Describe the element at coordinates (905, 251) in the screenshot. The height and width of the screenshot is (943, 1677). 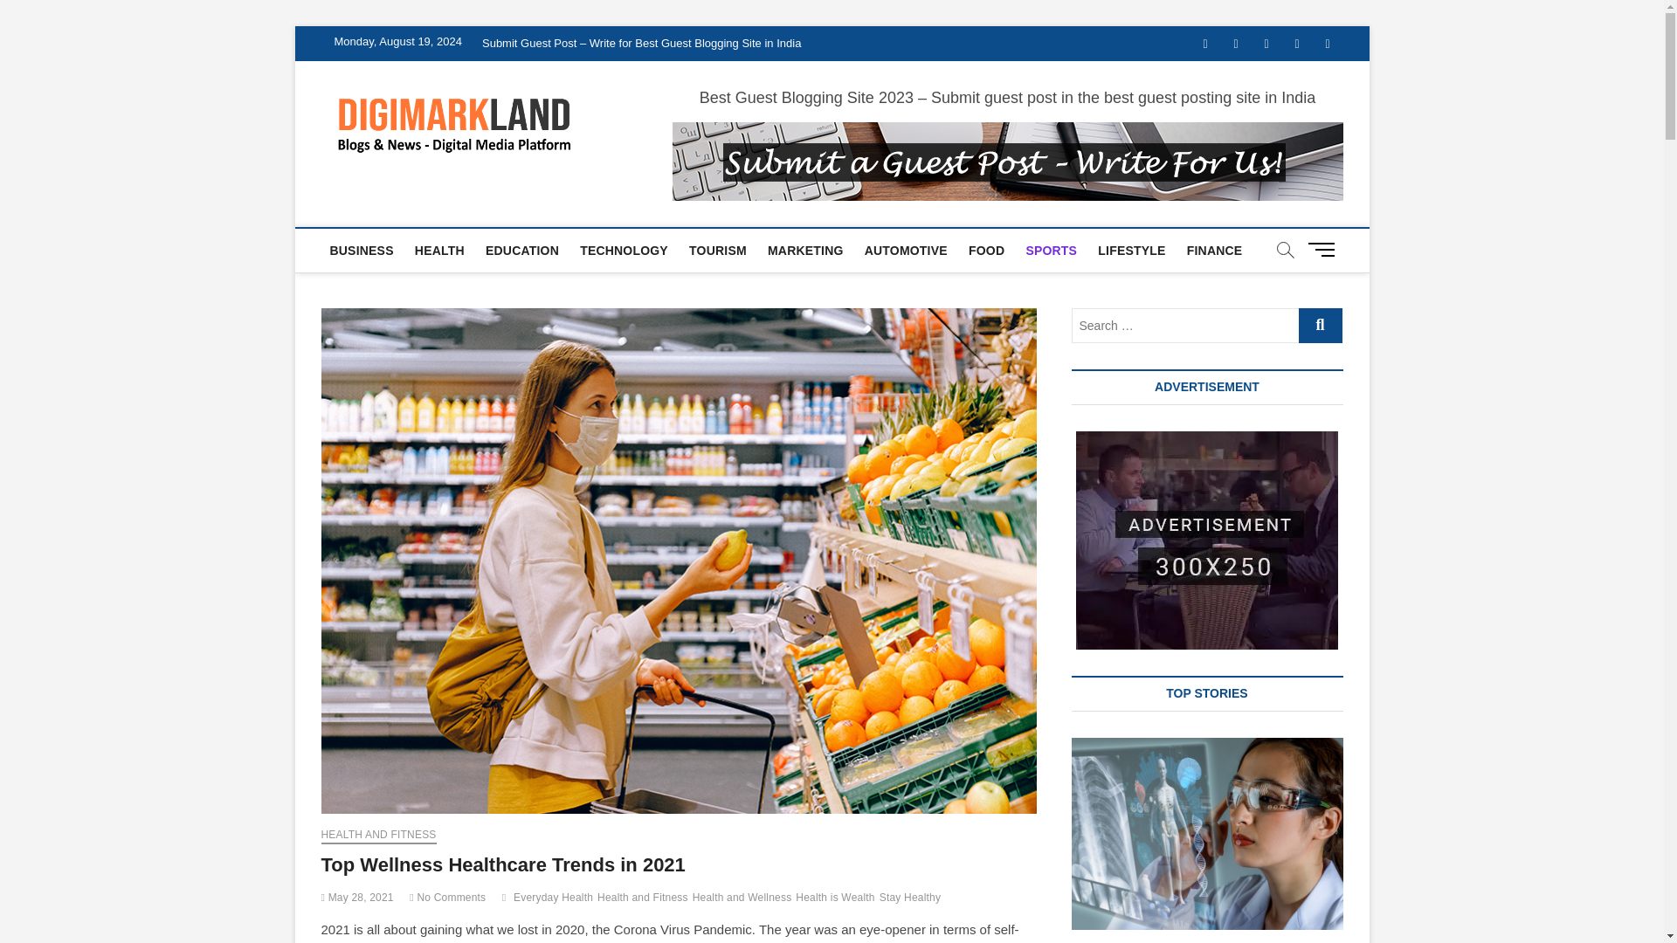
I see `AUTOMOTIVE` at that location.